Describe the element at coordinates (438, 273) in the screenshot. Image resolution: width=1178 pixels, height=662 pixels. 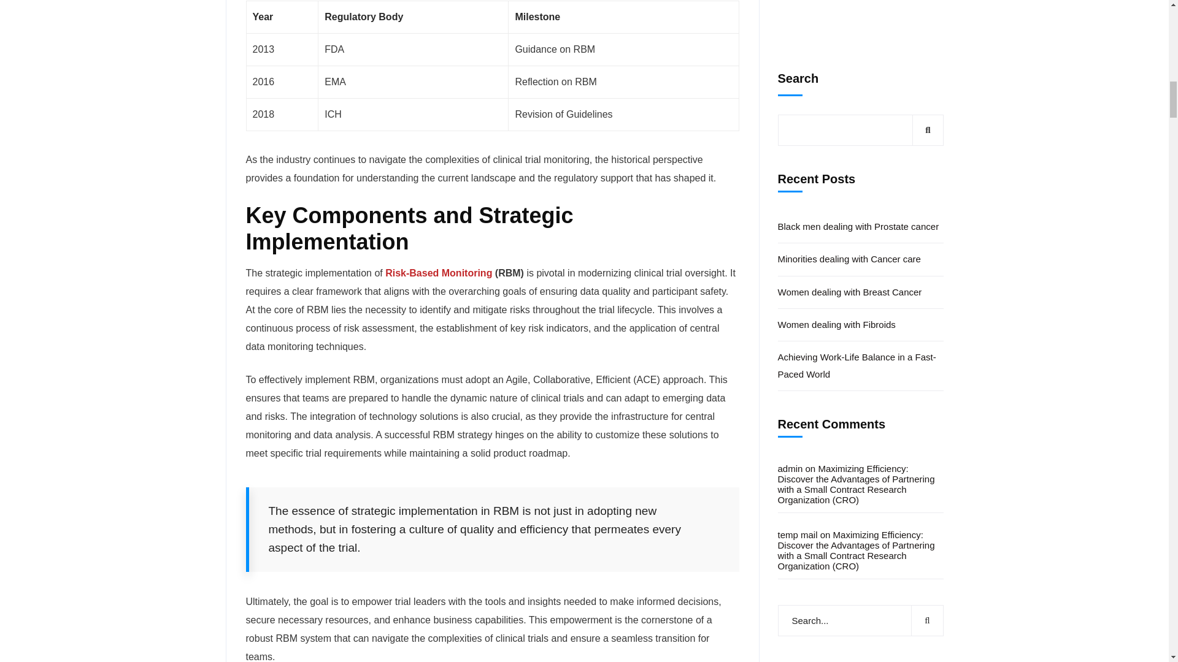
I see `Risk-Based Monitoring` at that location.